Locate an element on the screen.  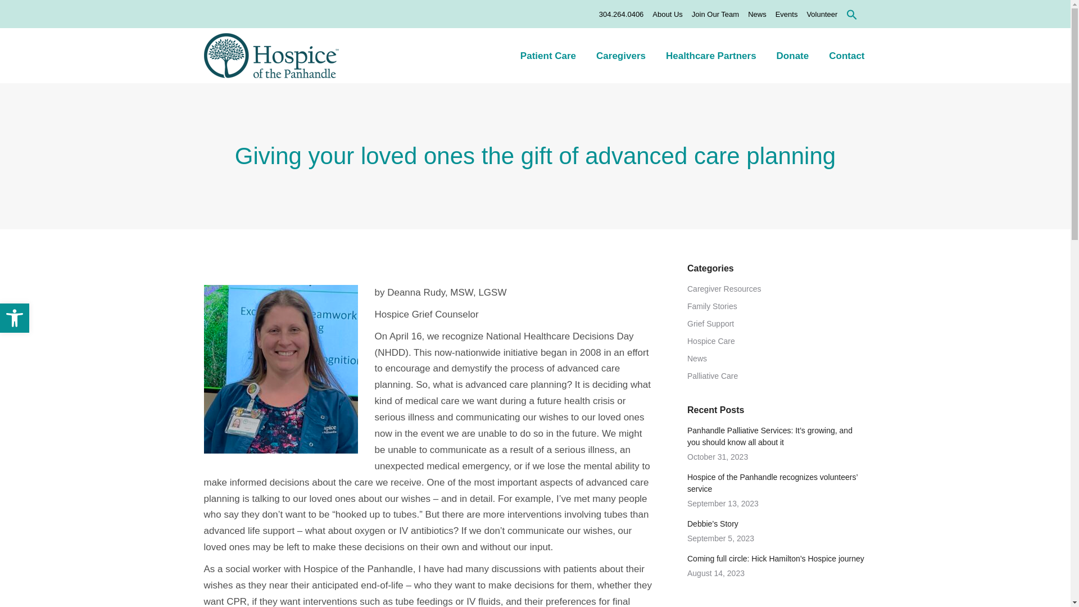
304.264.0406 is located at coordinates (622, 14).